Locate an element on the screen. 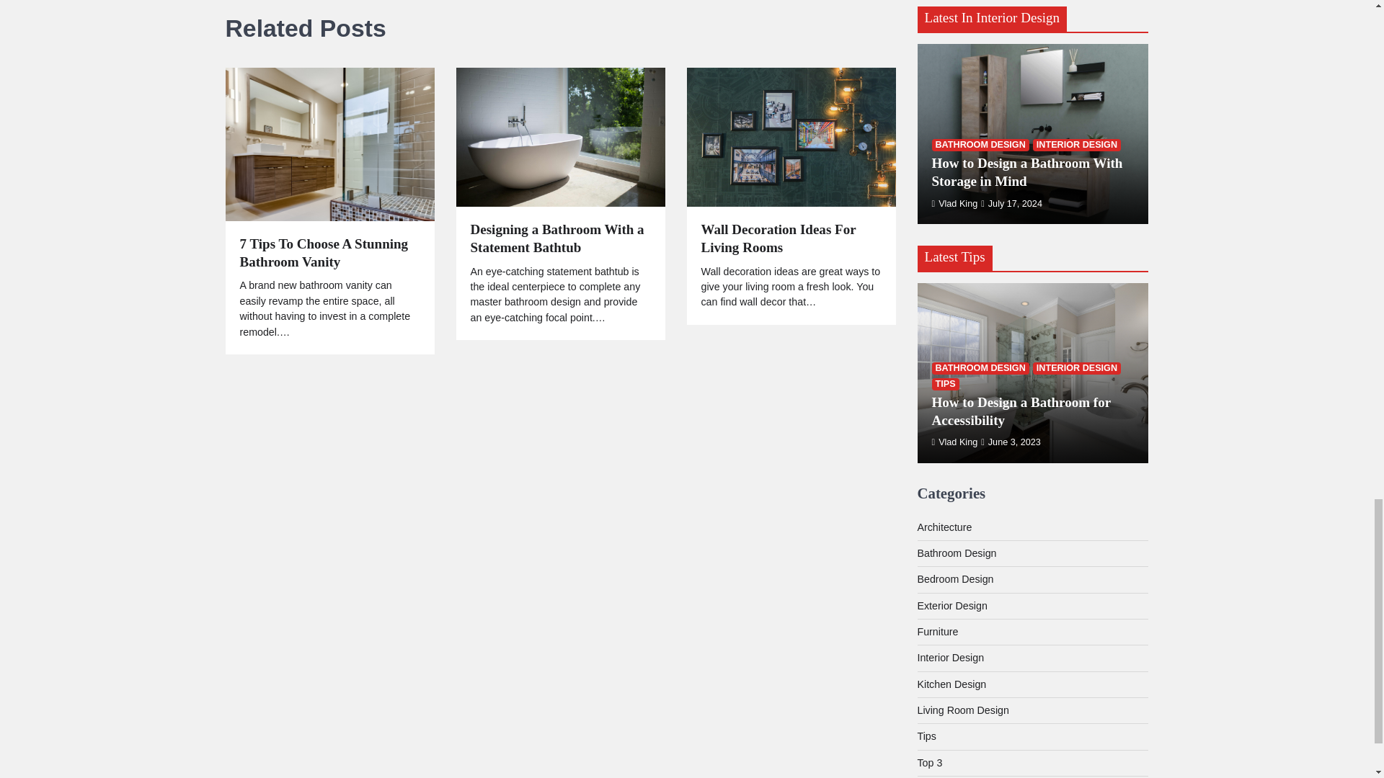 The width and height of the screenshot is (1384, 778). 7 Tips To Choose A Stunning Bathroom Vanity is located at coordinates (329, 254).